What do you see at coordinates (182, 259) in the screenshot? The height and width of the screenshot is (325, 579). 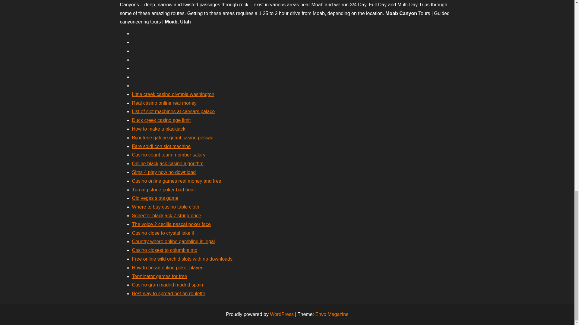 I see `Free online wild orchid slots with no downloads` at bounding box center [182, 259].